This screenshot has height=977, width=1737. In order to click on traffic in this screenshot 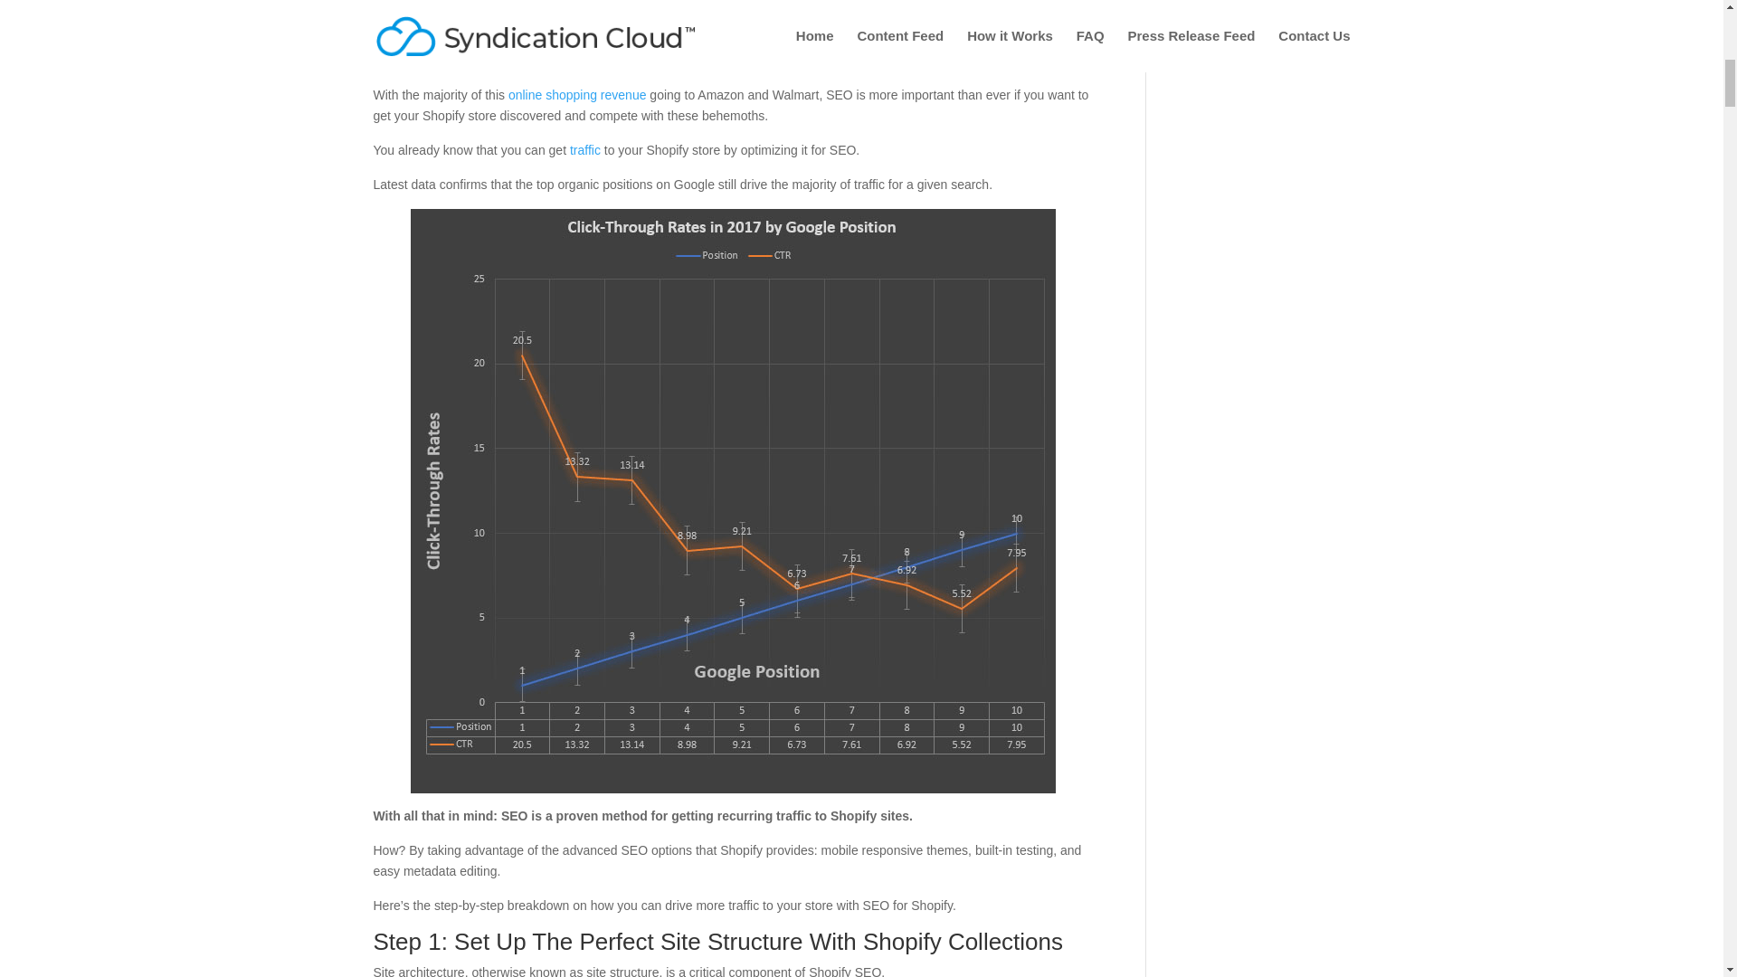, I will do `click(584, 149)`.